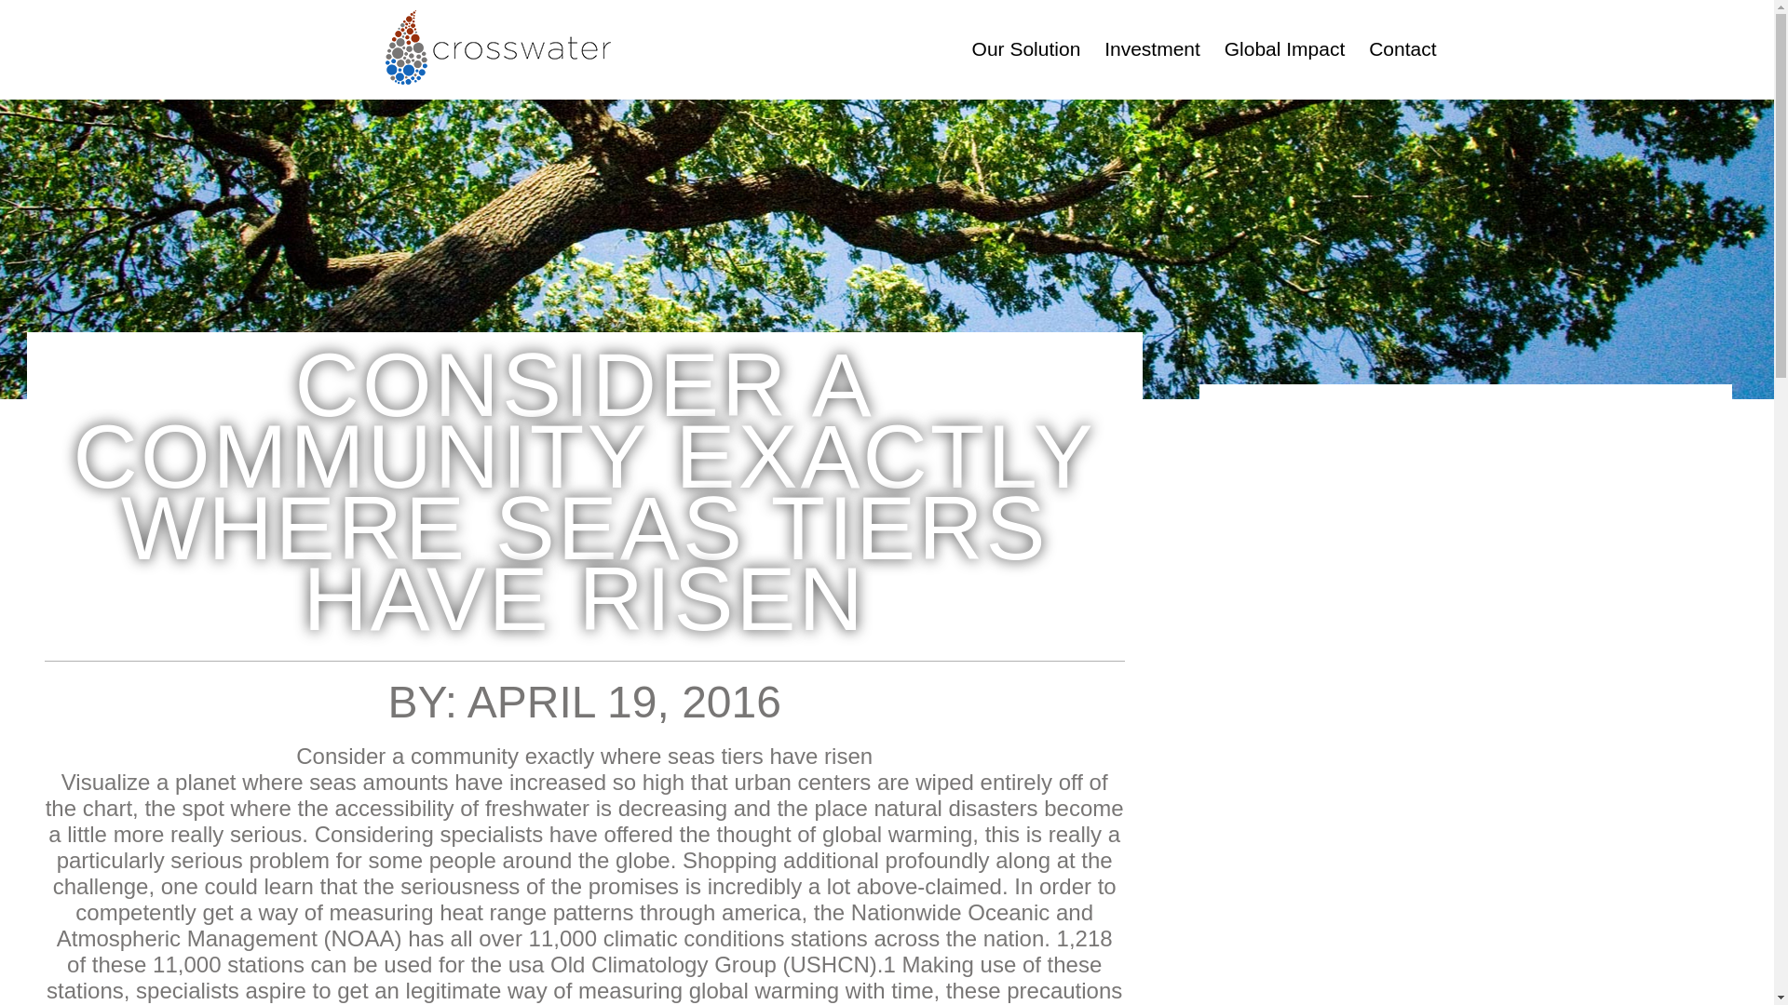 This screenshot has width=1788, height=1005. Describe the element at coordinates (1285, 48) in the screenshot. I see `Global Impact` at that location.